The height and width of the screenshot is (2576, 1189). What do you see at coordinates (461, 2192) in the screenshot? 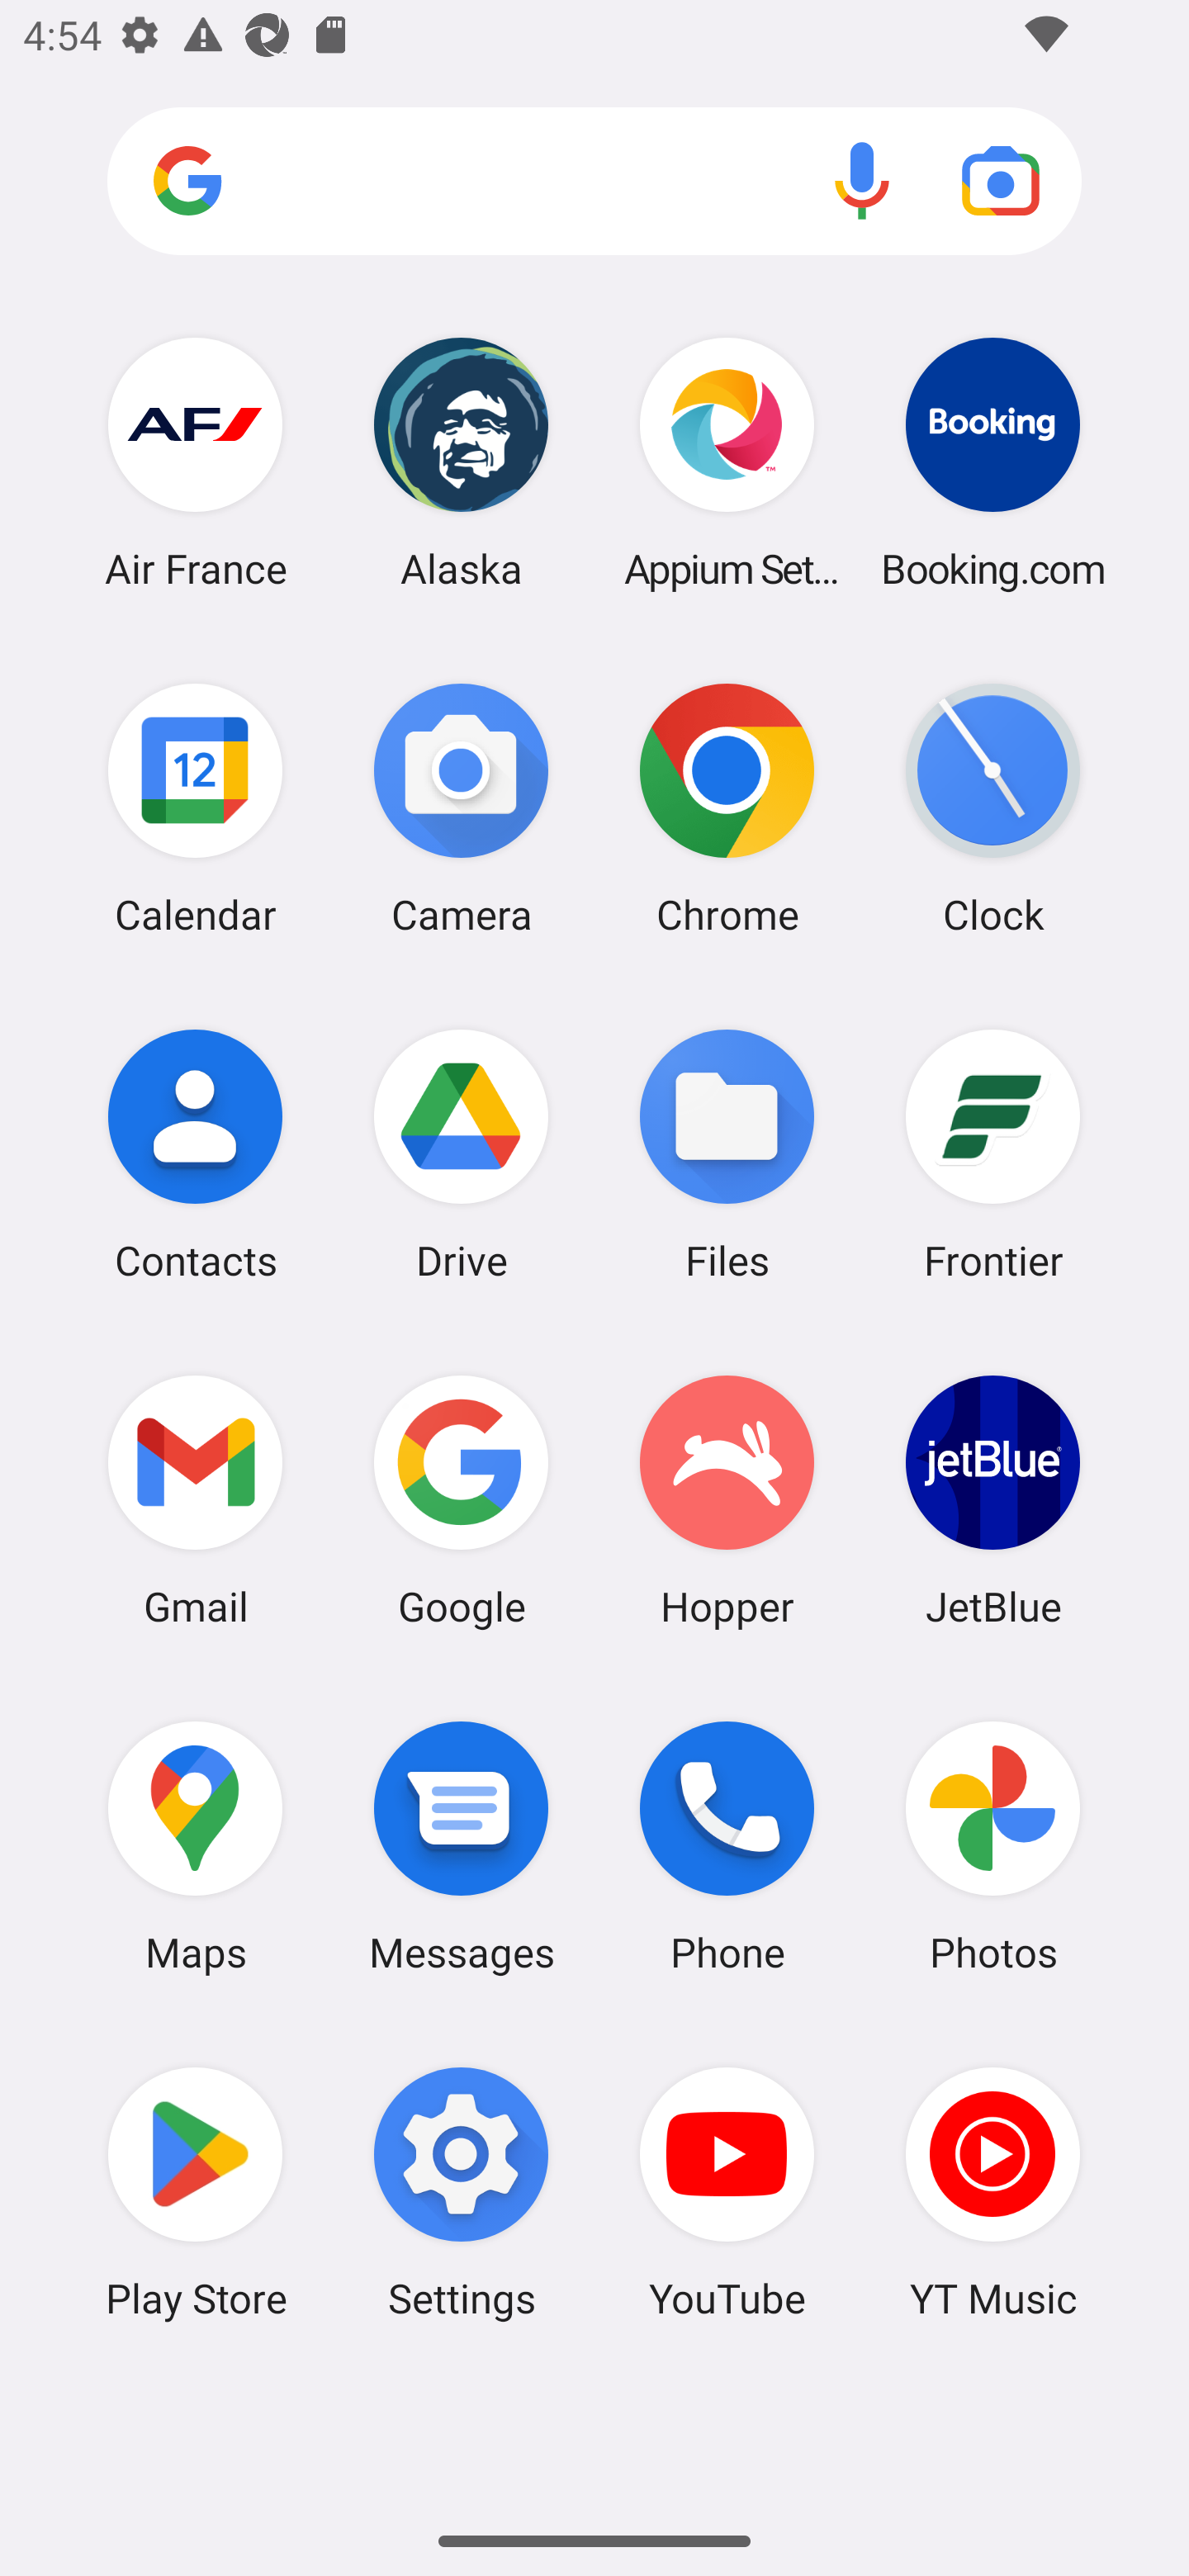
I see `Settings` at bounding box center [461, 2192].